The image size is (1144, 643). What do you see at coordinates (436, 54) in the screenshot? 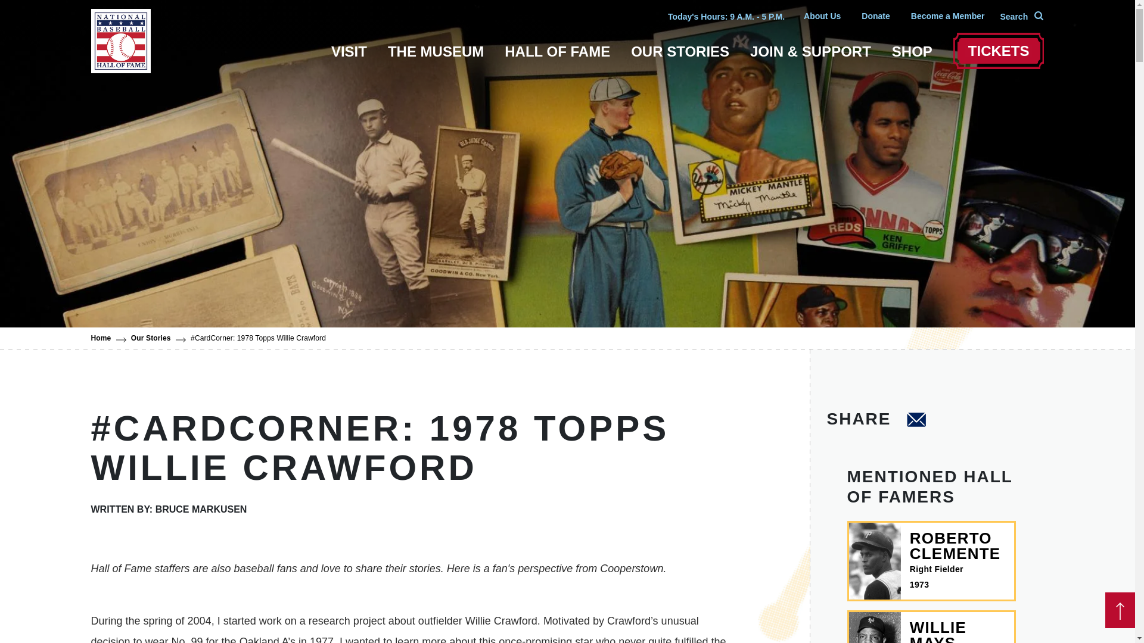
I see `THE MUSEUM` at bounding box center [436, 54].